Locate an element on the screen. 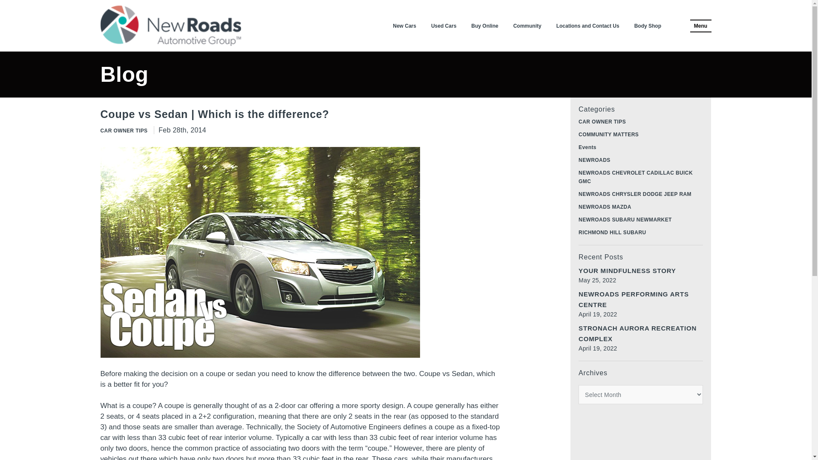  Community is located at coordinates (527, 26).